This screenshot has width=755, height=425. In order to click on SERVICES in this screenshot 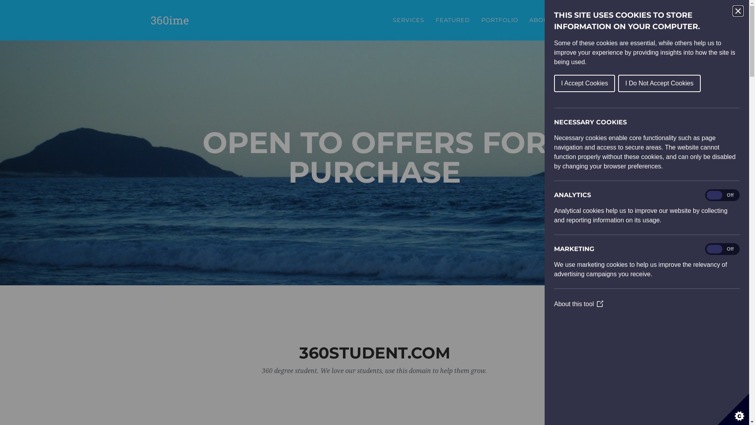, I will do `click(409, 20)`.